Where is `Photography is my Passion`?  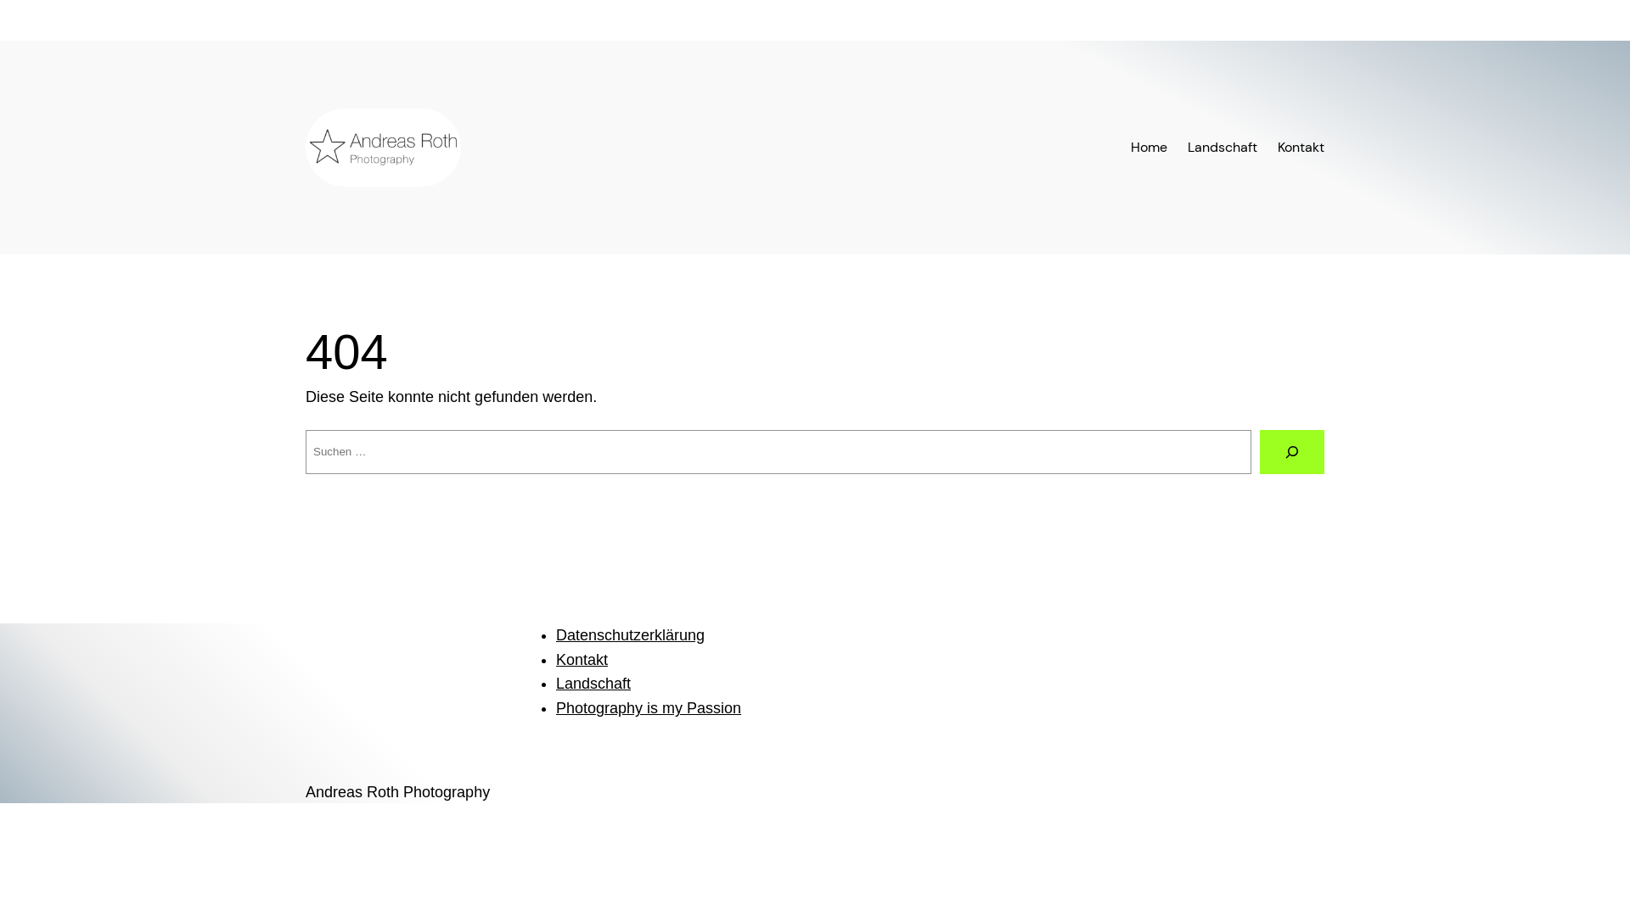
Photography is my Passion is located at coordinates (649, 708).